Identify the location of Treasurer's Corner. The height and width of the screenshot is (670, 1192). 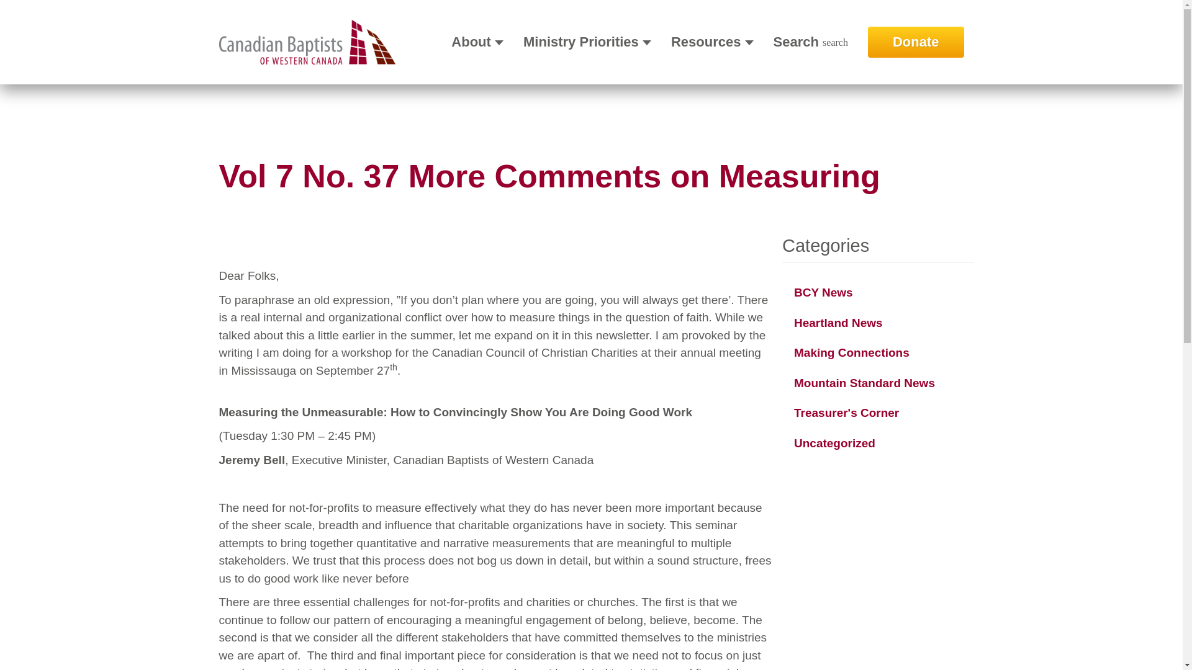
(846, 413).